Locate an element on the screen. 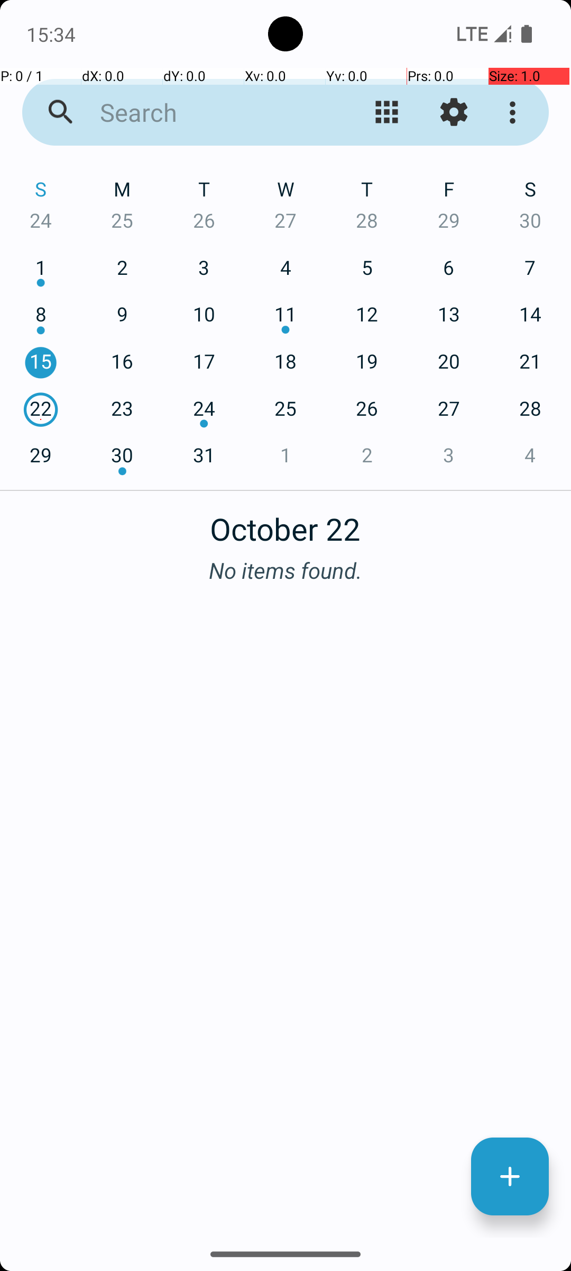  October 22 is located at coordinates (285, 523).